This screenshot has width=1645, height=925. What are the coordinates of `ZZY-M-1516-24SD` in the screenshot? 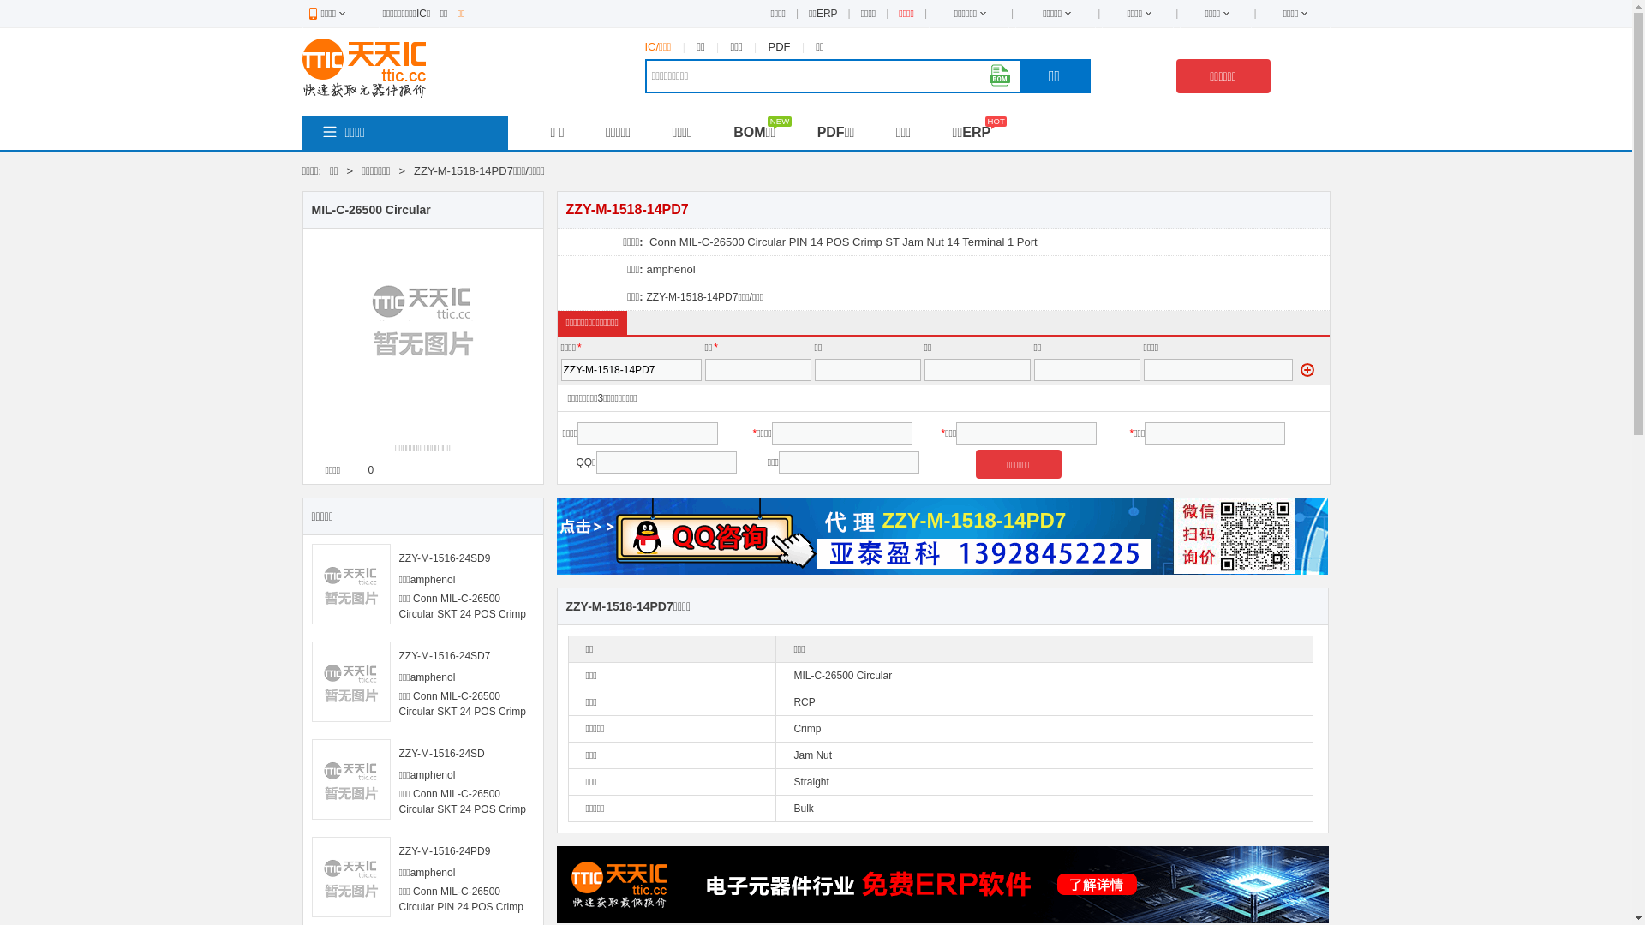 It's located at (442, 754).